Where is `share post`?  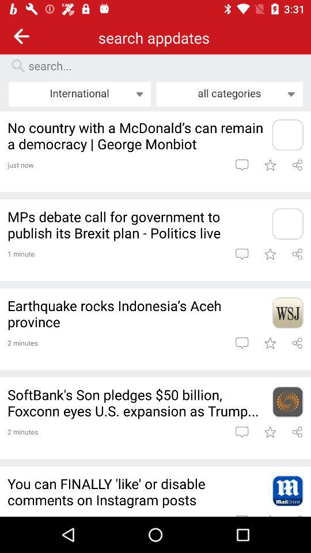 share post is located at coordinates (297, 165).